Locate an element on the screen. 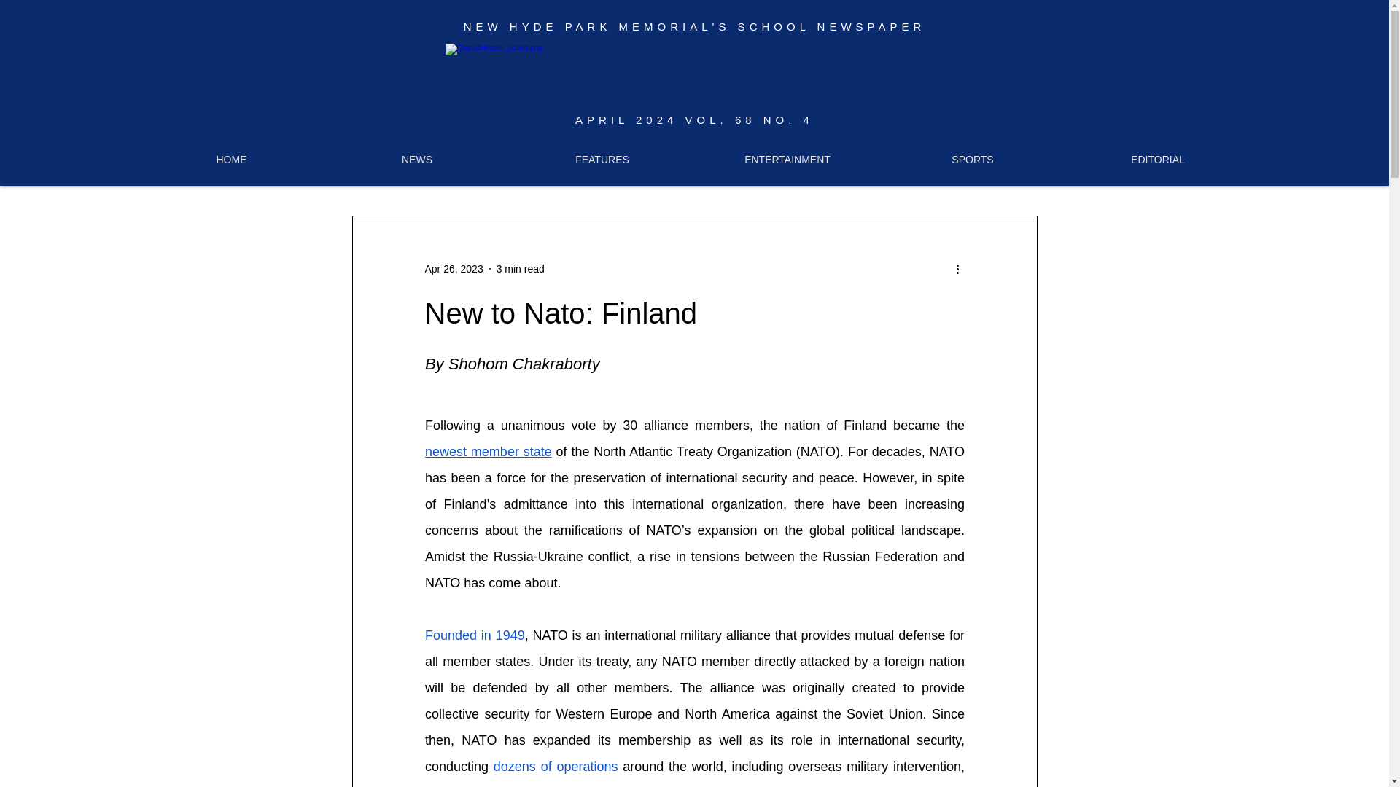 The image size is (1400, 787). dozens of operations is located at coordinates (554, 767).